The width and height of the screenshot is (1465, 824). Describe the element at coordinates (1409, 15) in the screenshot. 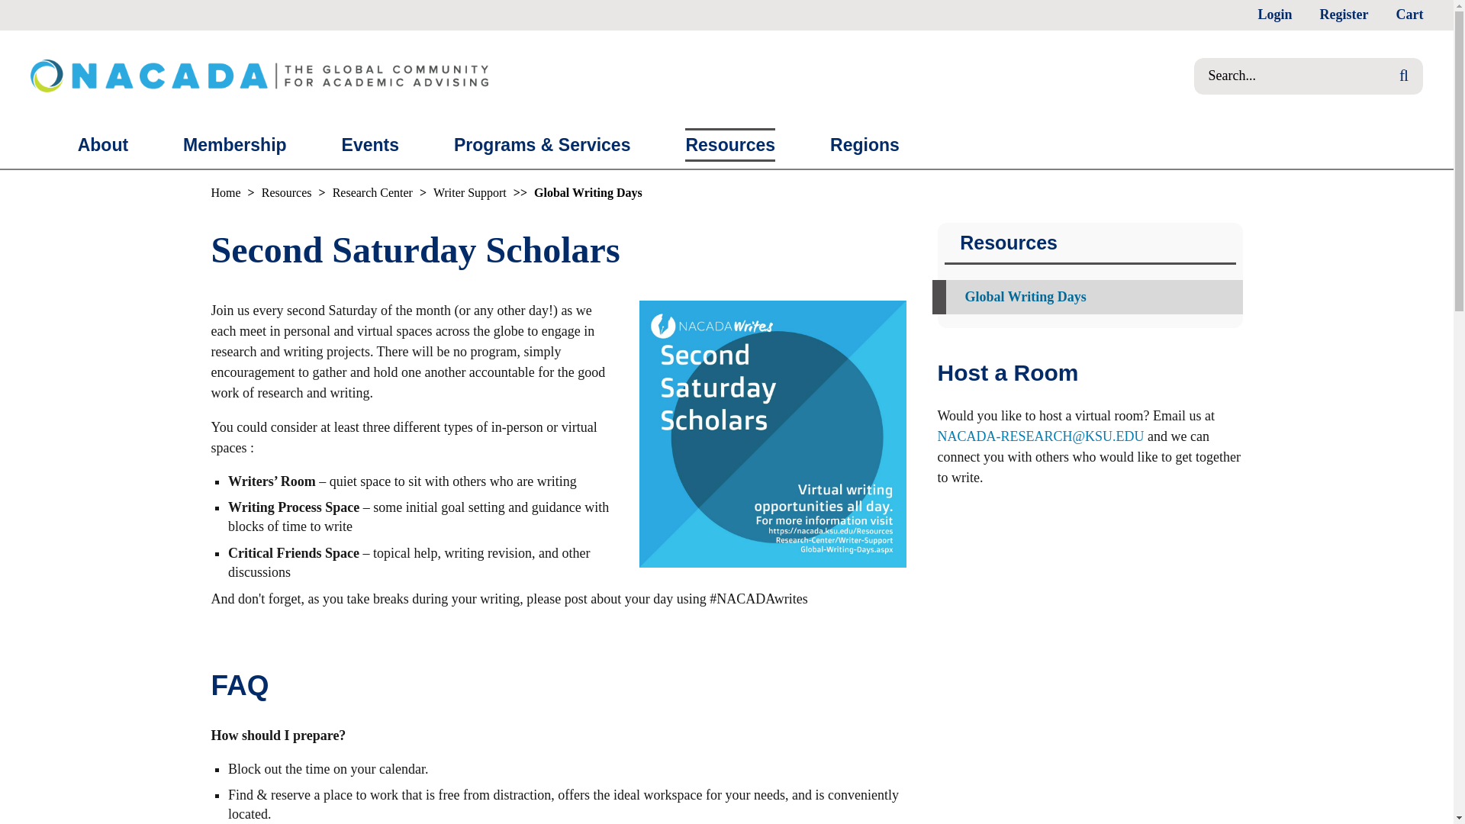

I see `Cart` at that location.